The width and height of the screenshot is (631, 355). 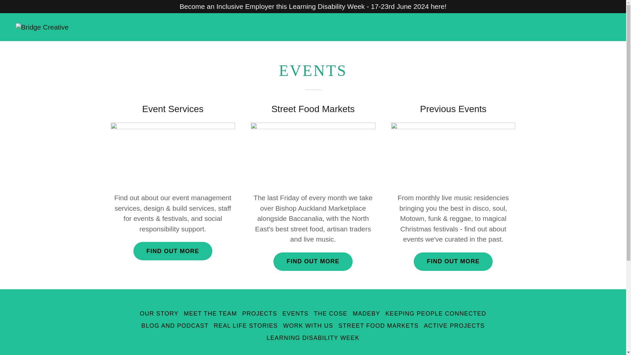 What do you see at coordinates (210, 314) in the screenshot?
I see `MEET THE TEAM` at bounding box center [210, 314].